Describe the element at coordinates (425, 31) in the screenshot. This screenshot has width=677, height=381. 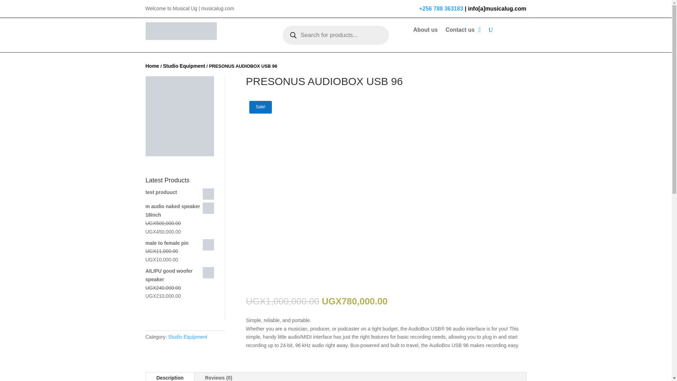
I see `About us` at that location.